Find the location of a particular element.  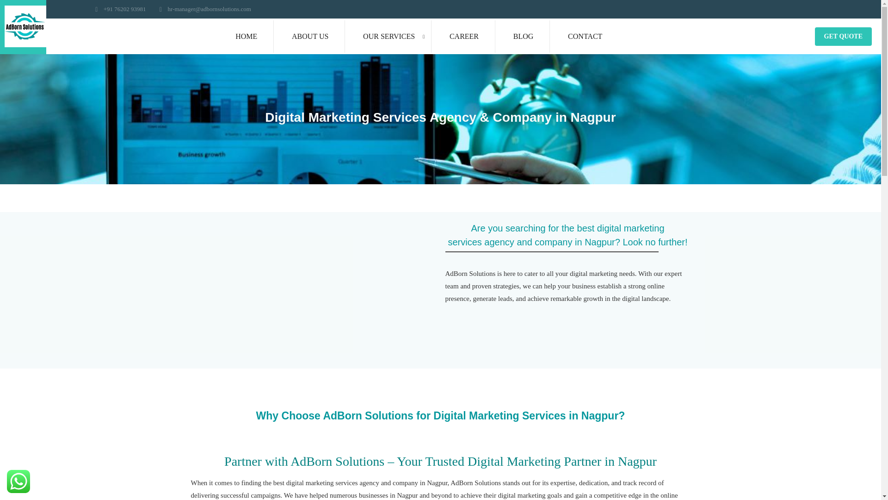

OUR SERVICES is located at coordinates (388, 37).